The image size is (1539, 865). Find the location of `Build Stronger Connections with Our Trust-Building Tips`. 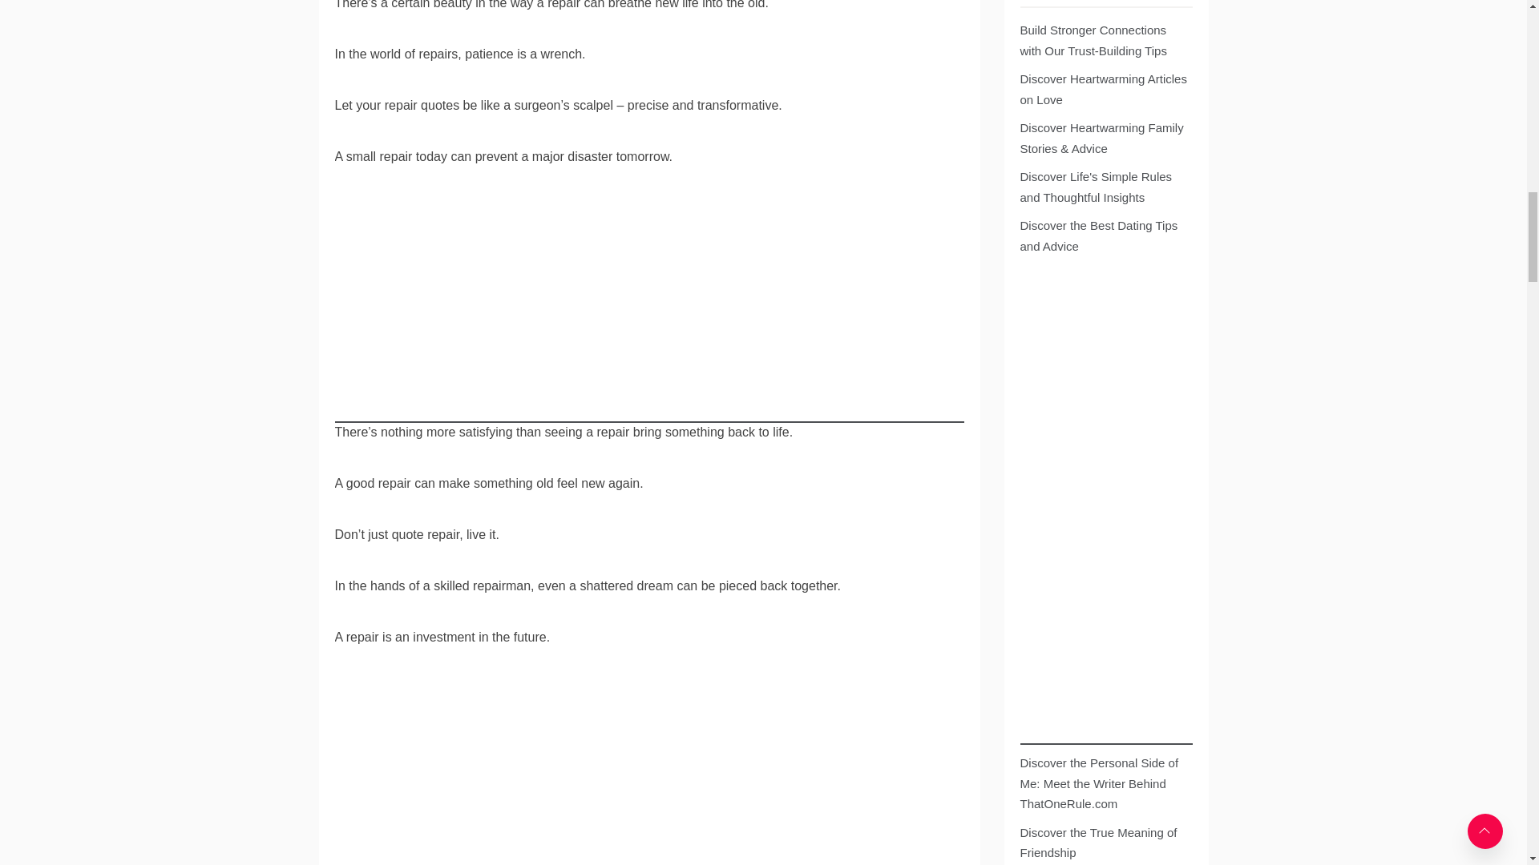

Build Stronger Connections with Our Trust-Building Tips is located at coordinates (1103, 40).